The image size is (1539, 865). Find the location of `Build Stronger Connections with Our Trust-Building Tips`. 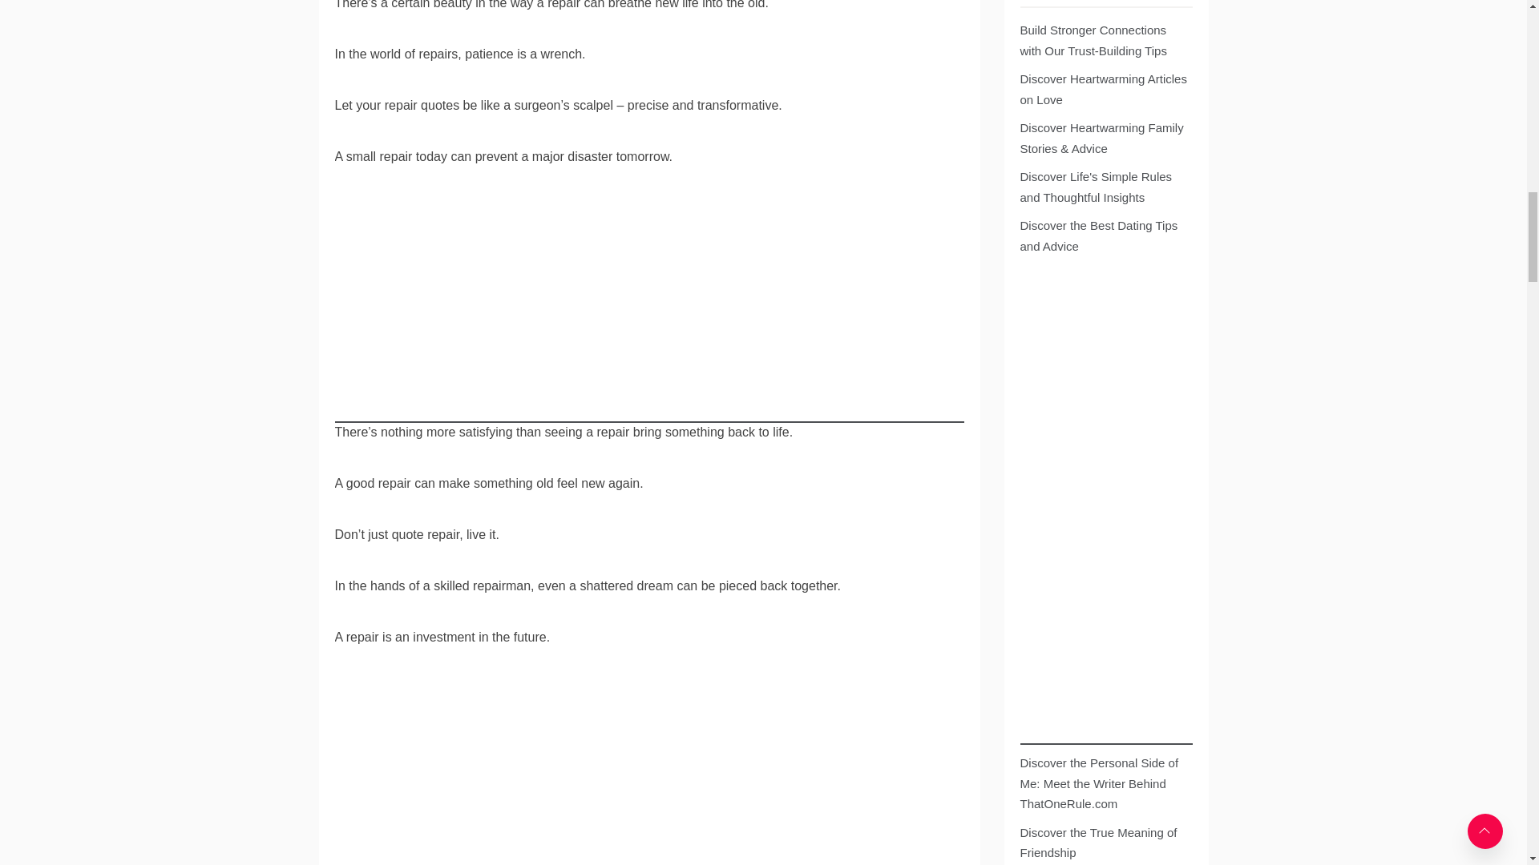

Build Stronger Connections with Our Trust-Building Tips is located at coordinates (1103, 40).